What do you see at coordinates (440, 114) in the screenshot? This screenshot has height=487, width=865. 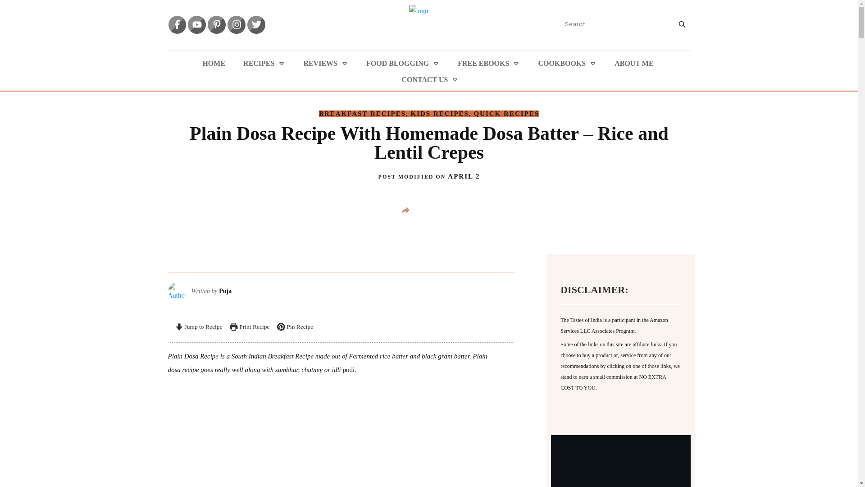 I see `Kids Recipes` at bounding box center [440, 114].